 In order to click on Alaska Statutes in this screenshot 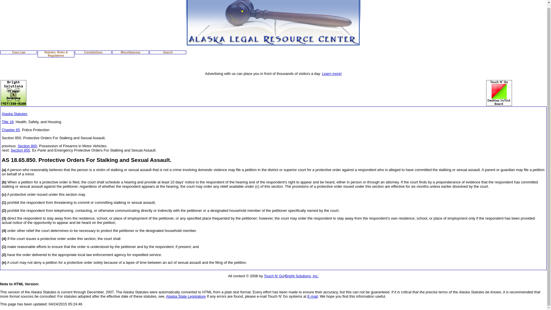, I will do `click(14, 114)`.